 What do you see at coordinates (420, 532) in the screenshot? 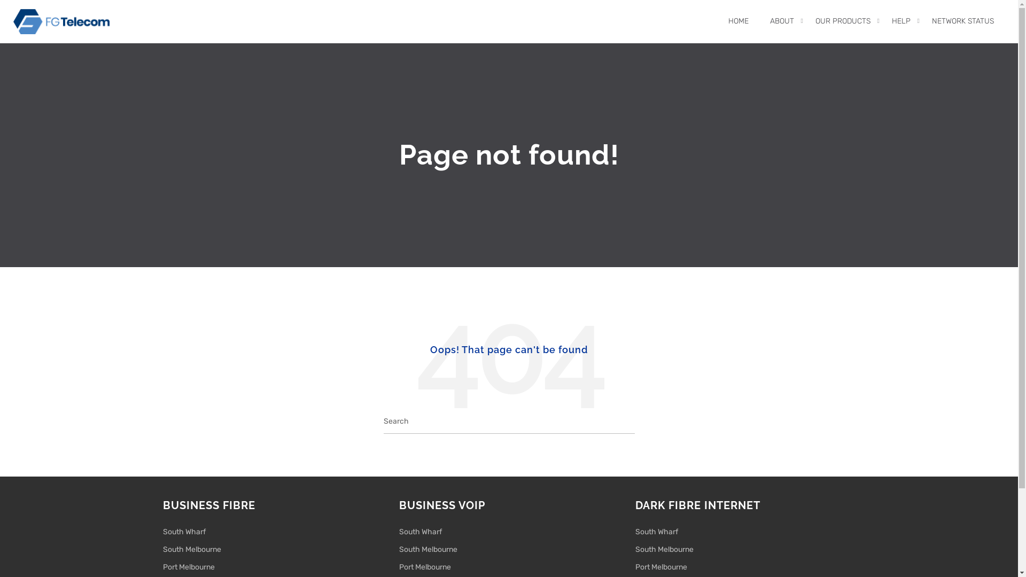
I see `South Wharf` at bounding box center [420, 532].